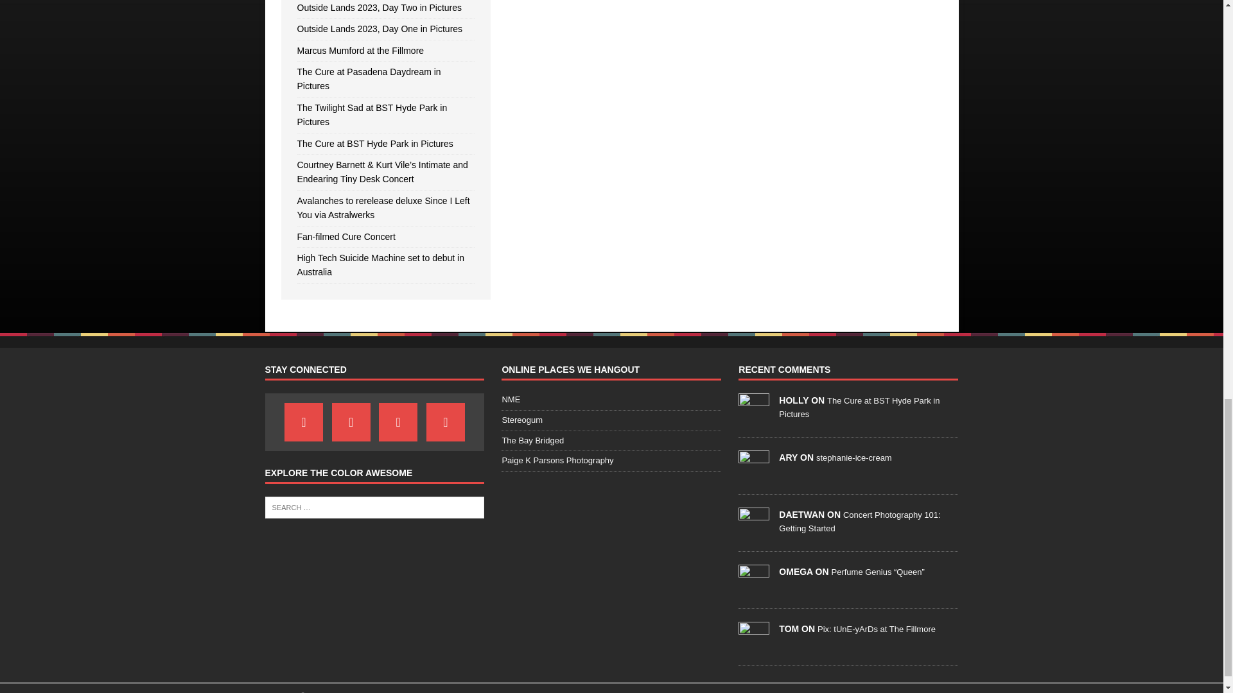 The height and width of the screenshot is (693, 1233). Describe the element at coordinates (754, 474) in the screenshot. I see `Ary` at that location.